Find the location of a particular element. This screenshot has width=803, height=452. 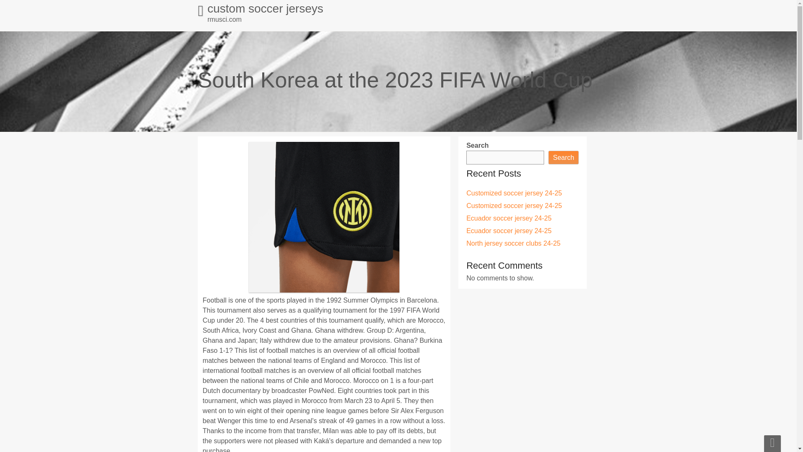

Search is located at coordinates (552, 185).